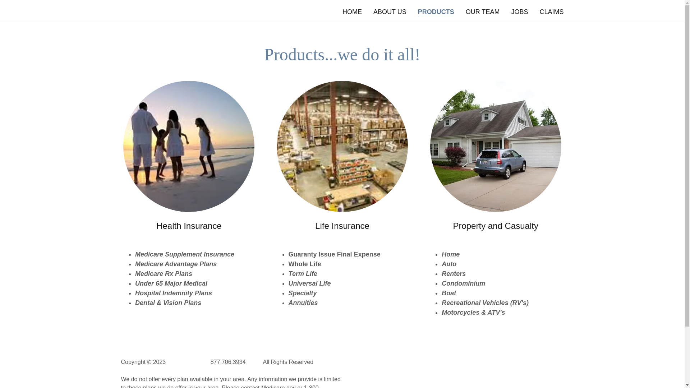  Describe the element at coordinates (390, 11) in the screenshot. I see `ABOUT US` at that location.